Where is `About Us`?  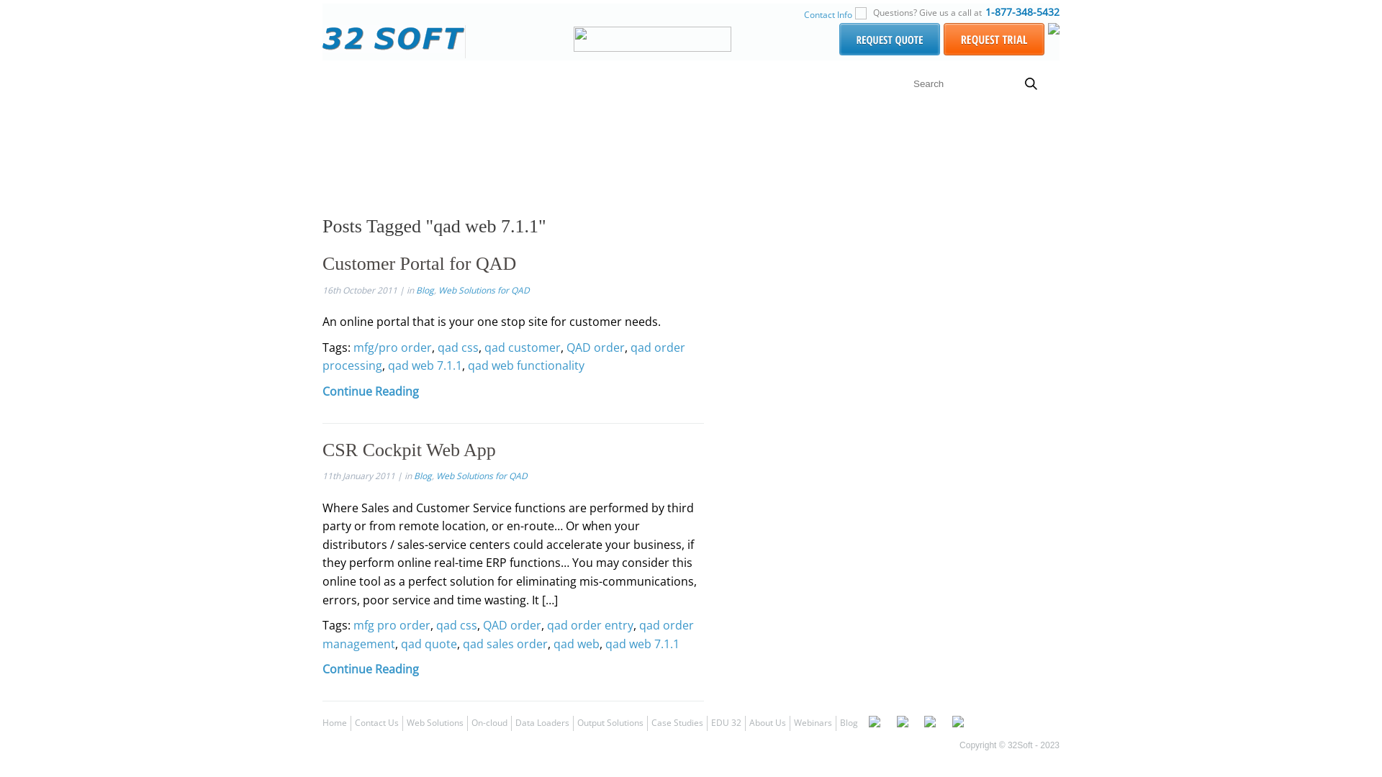 About Us is located at coordinates (728, 84).